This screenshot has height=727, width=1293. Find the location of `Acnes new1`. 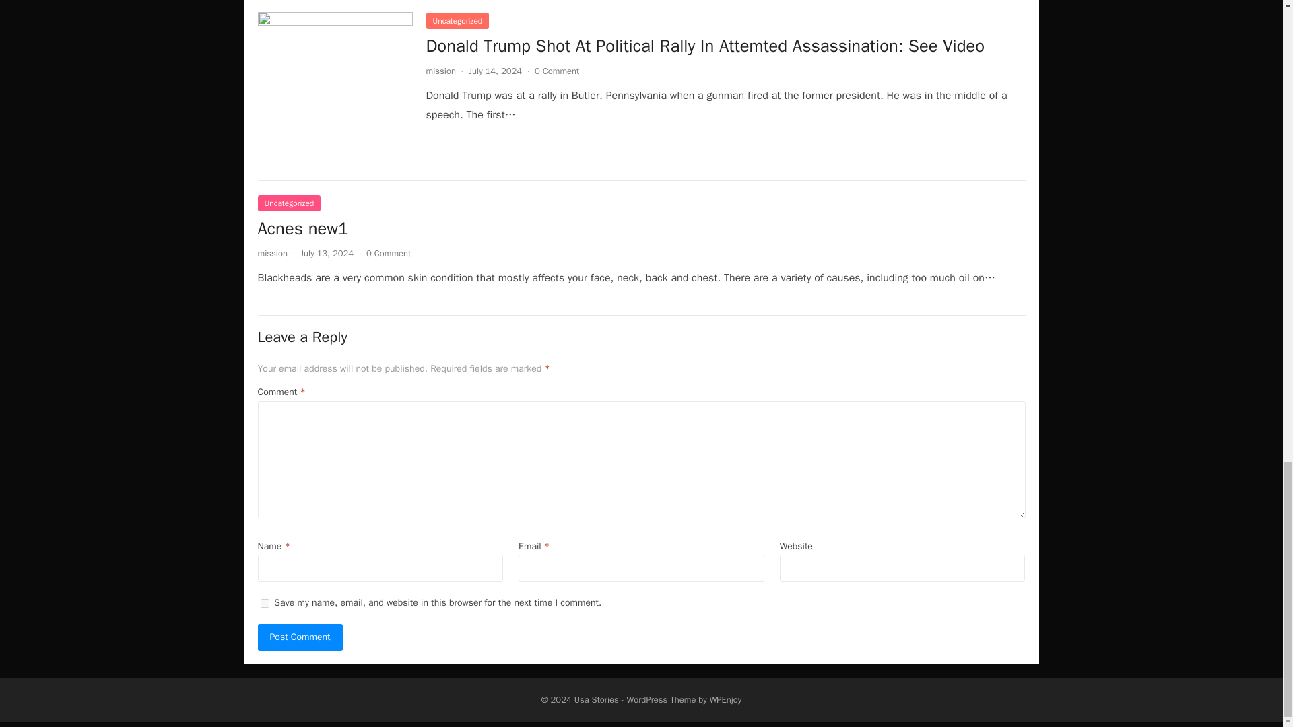

Acnes new1 is located at coordinates (302, 228).